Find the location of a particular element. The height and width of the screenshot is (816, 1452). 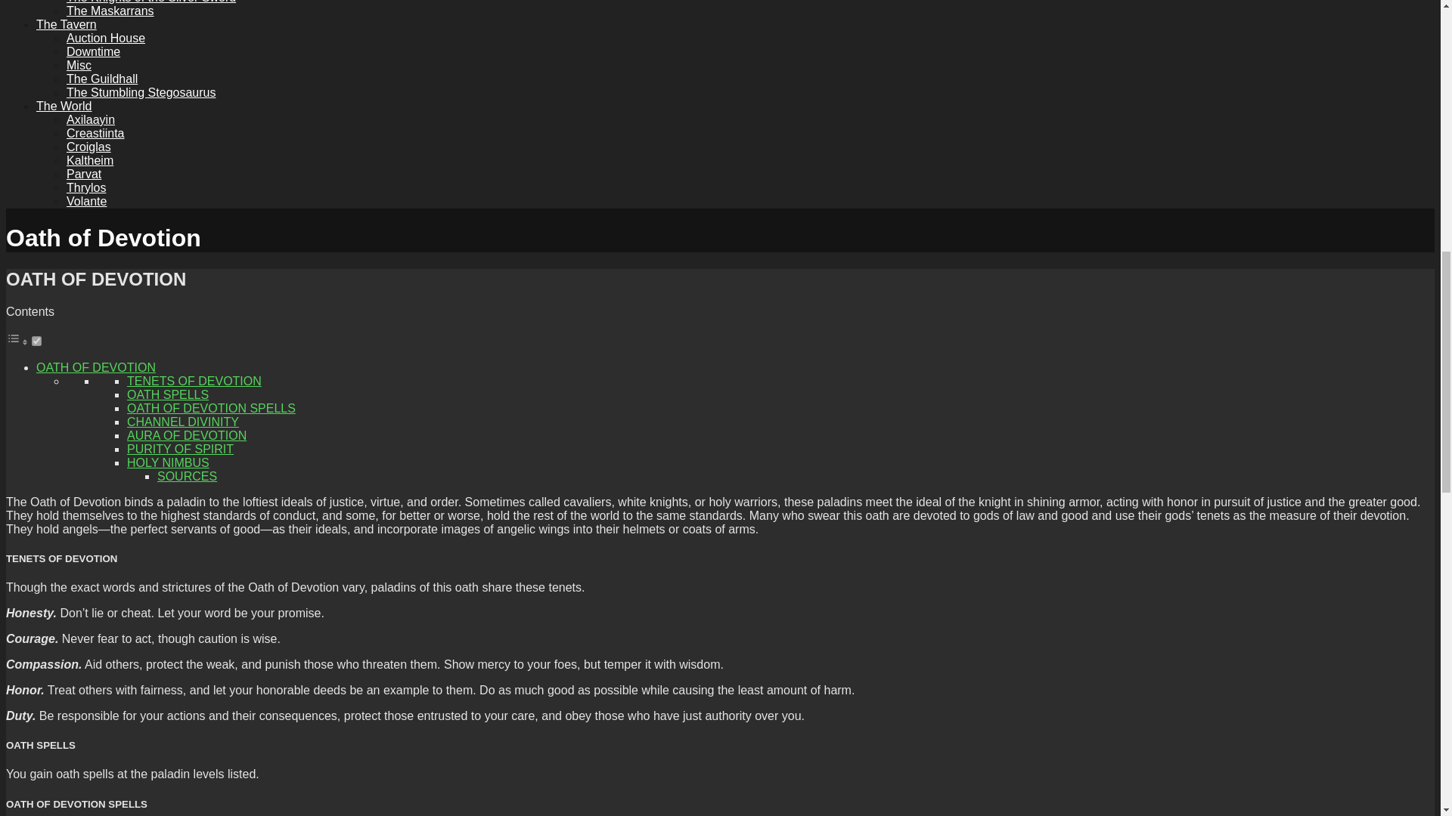

on is located at coordinates (36, 340).